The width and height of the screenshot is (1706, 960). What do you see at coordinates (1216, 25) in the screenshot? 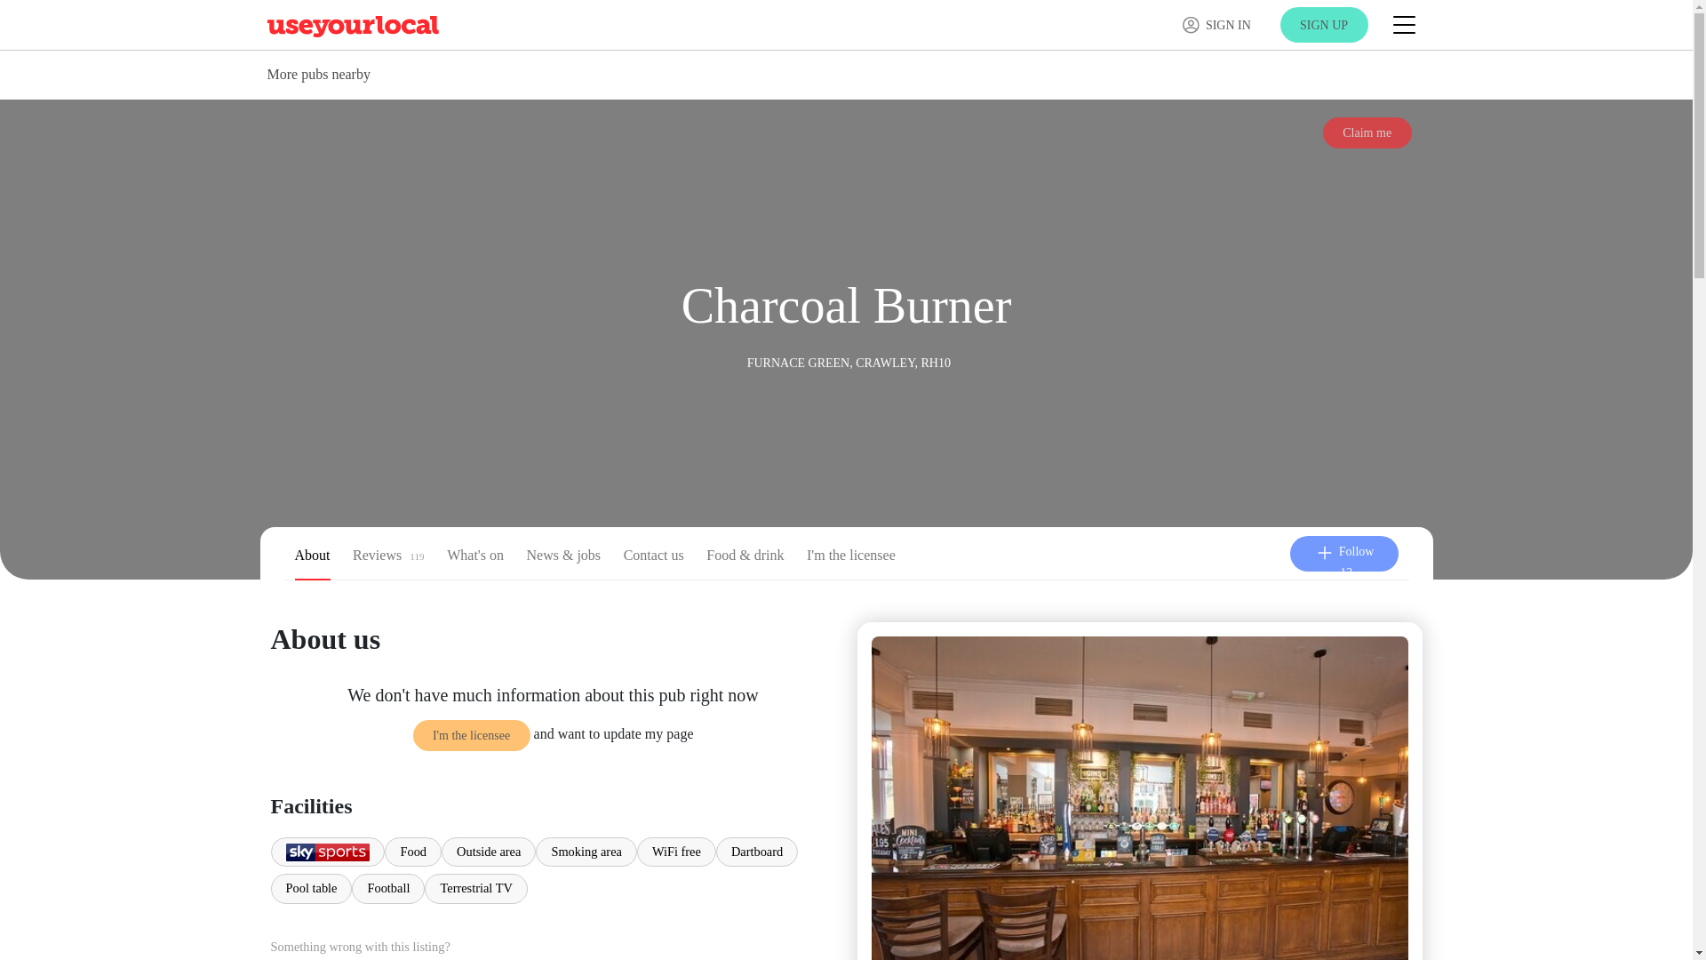
I see `SIGN IN` at bounding box center [1216, 25].